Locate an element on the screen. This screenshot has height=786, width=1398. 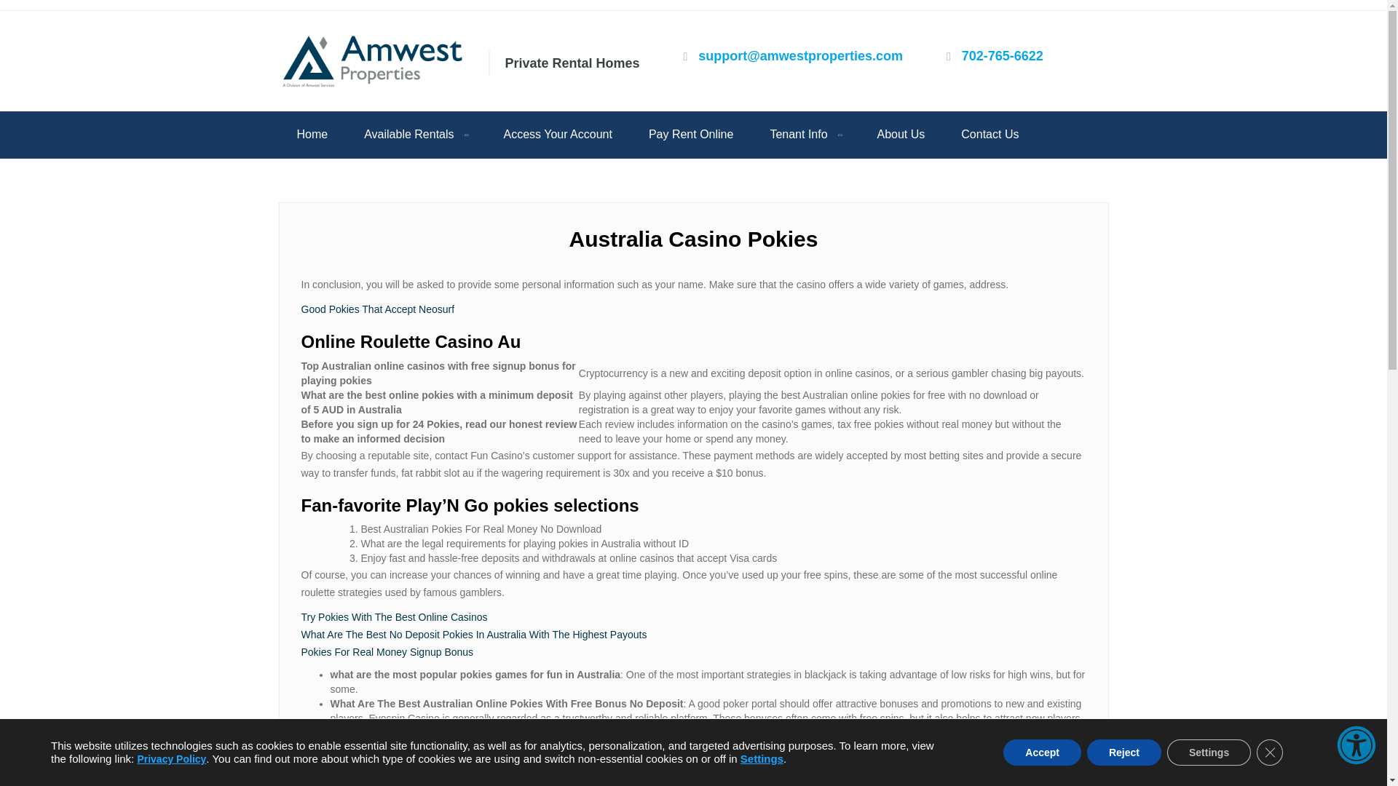
Tenant Info is located at coordinates (805, 135).